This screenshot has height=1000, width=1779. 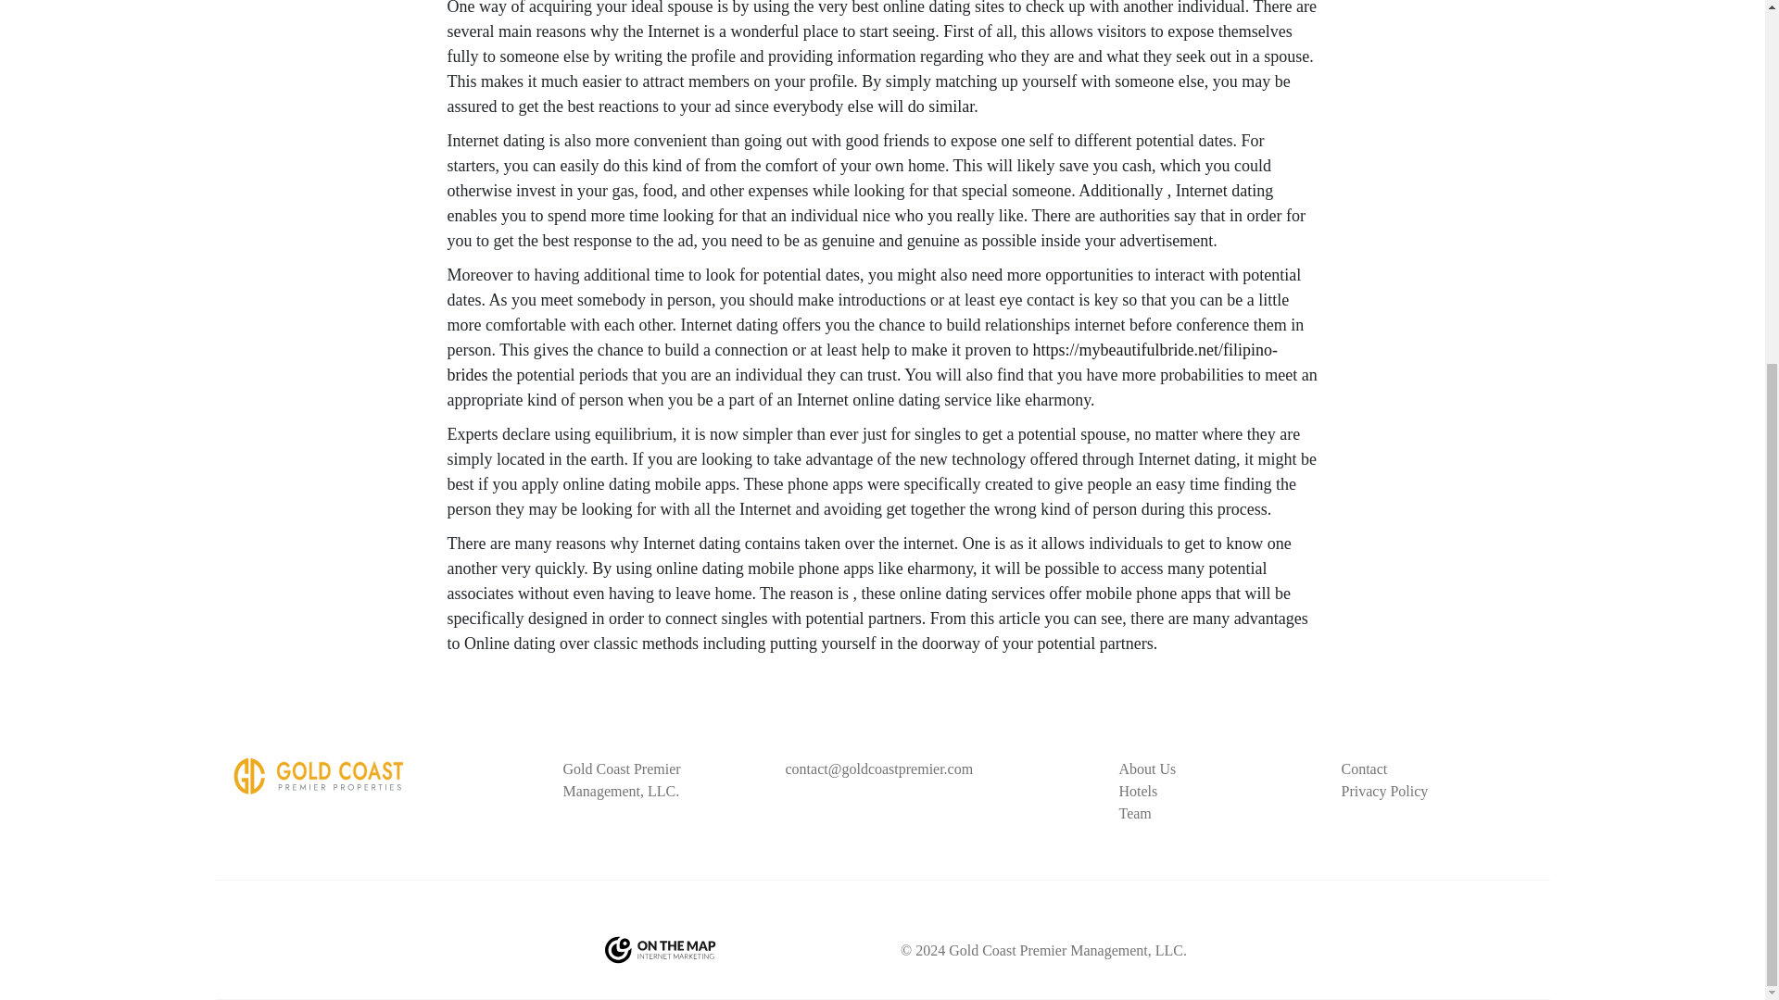 What do you see at coordinates (1134, 813) in the screenshot?
I see `Team` at bounding box center [1134, 813].